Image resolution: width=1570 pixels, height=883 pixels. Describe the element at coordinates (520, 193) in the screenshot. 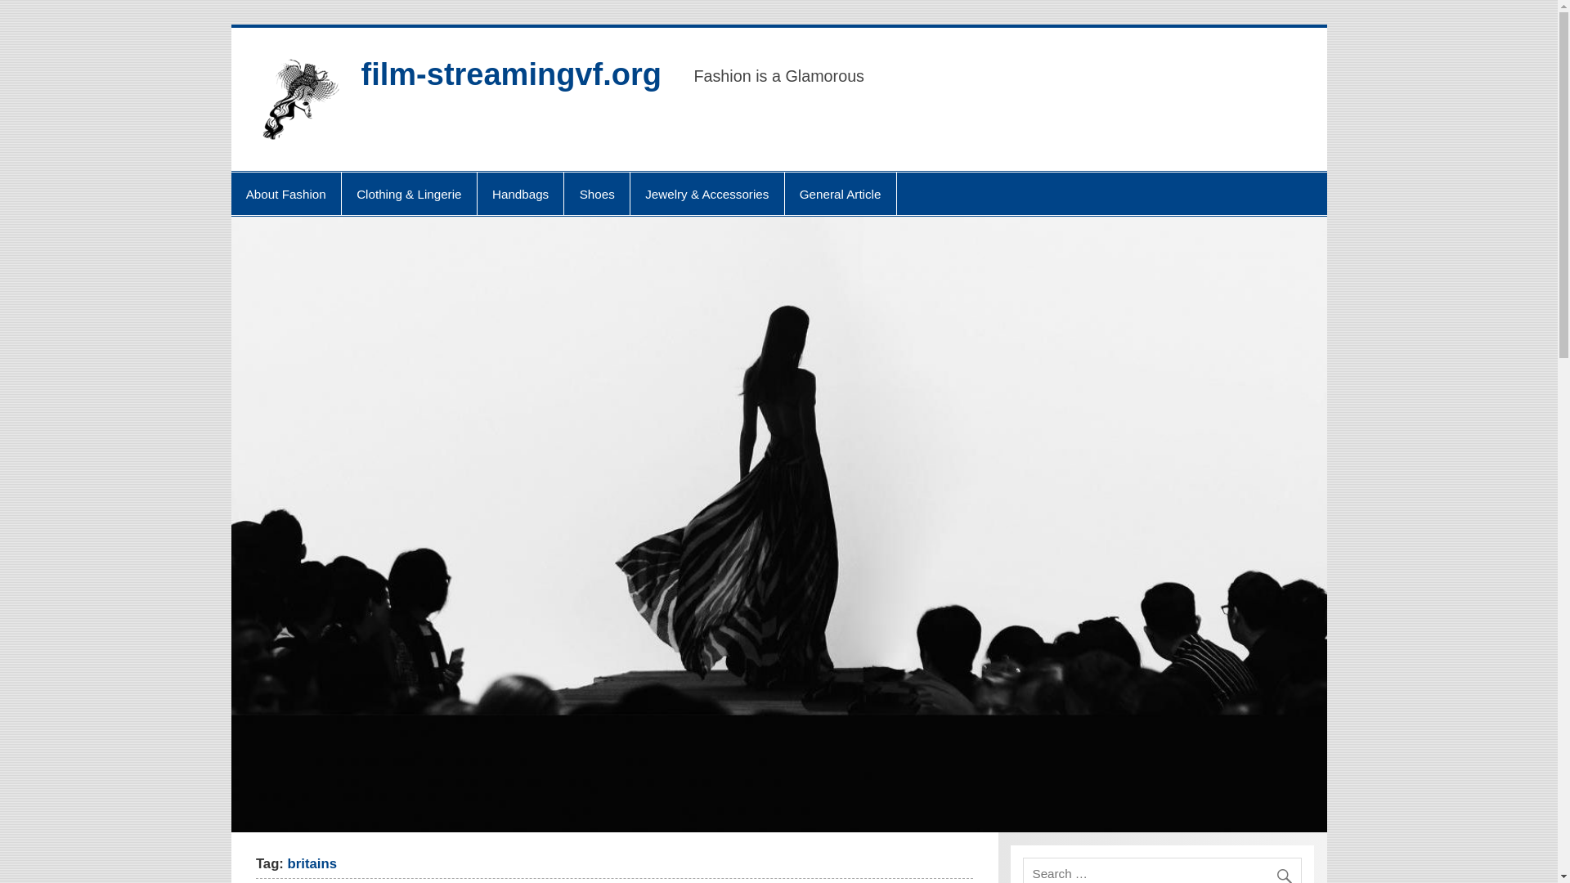

I see `Handbags` at that location.